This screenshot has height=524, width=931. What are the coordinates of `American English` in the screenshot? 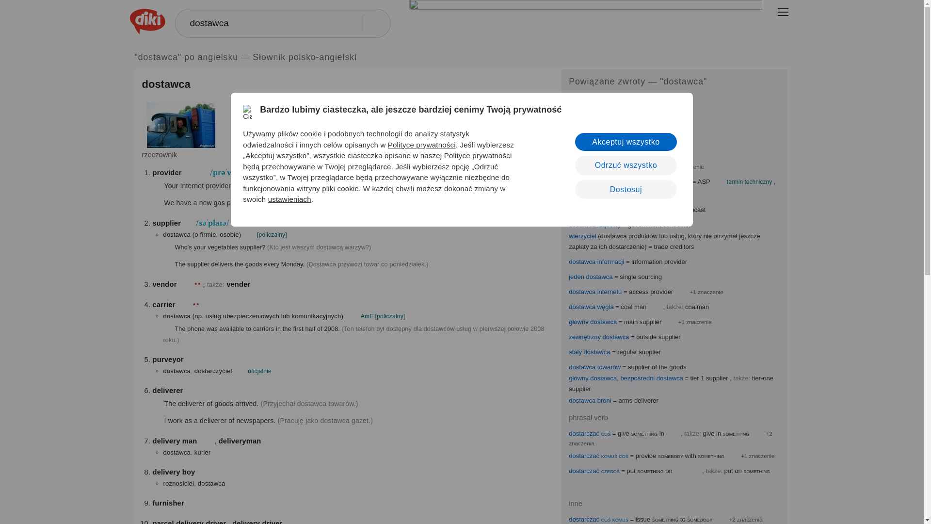 It's located at (167, 247).